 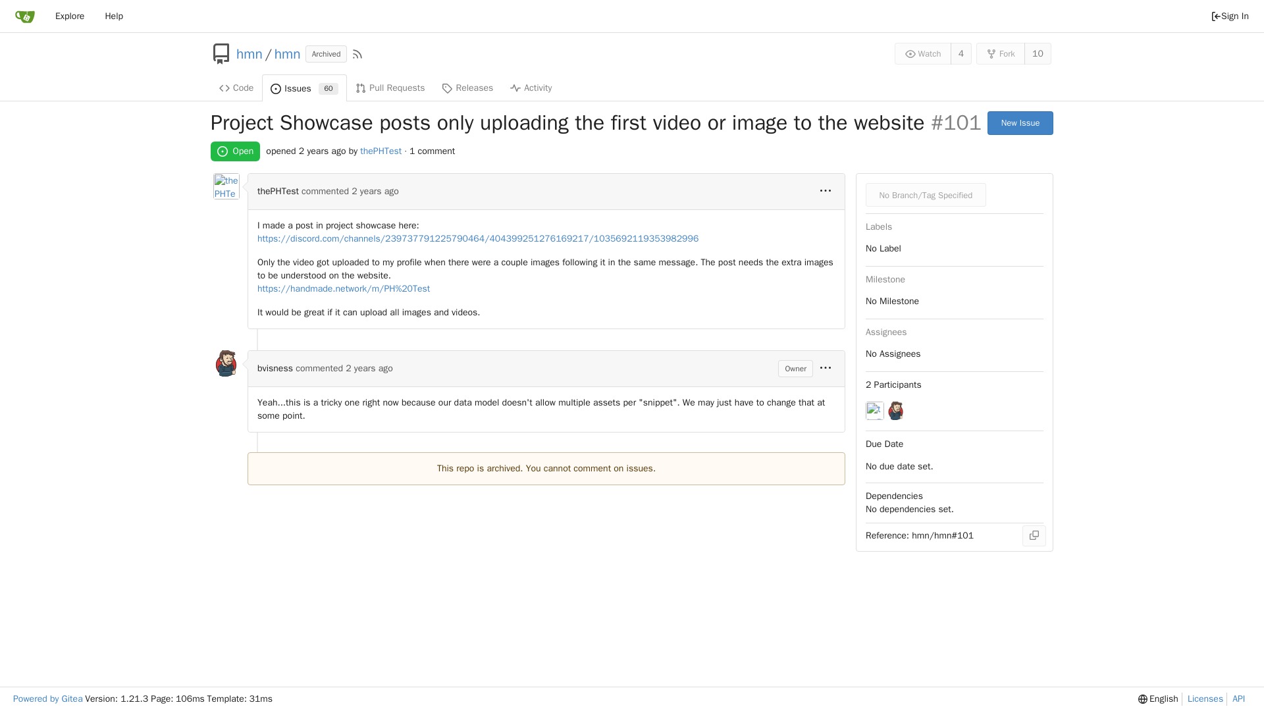 I want to click on bvisness, so click(x=236, y=88).